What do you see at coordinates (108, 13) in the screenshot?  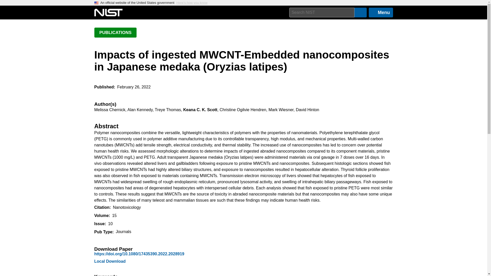 I see `National Institute of Standards and Technology` at bounding box center [108, 13].